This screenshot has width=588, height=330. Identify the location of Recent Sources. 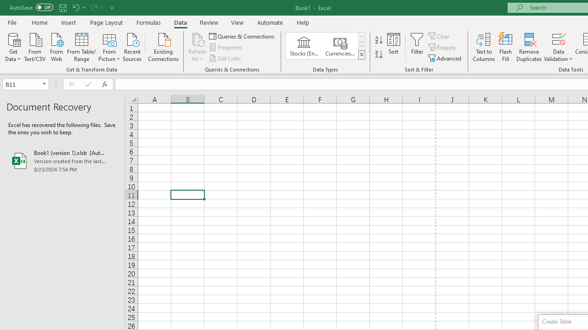
(132, 46).